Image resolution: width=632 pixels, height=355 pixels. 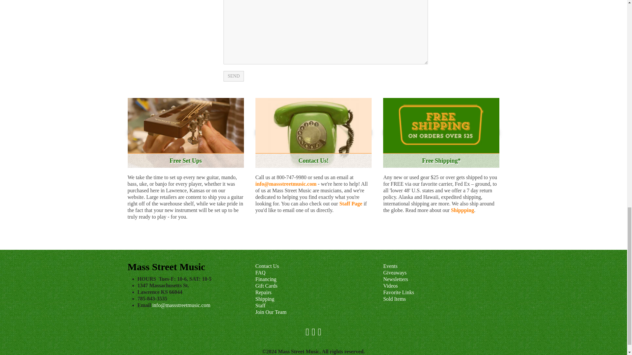 What do you see at coordinates (260, 272) in the screenshot?
I see `Frequently Asked Questions at Mass Street Music` at bounding box center [260, 272].